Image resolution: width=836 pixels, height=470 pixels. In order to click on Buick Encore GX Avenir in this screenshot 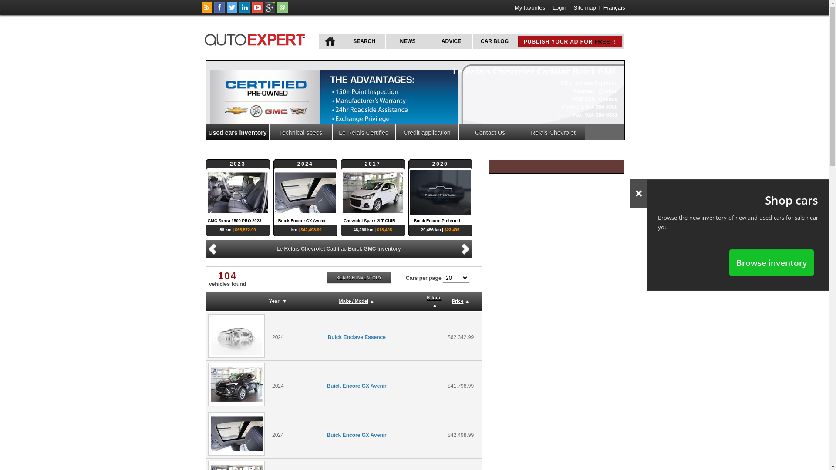, I will do `click(357, 386)`.